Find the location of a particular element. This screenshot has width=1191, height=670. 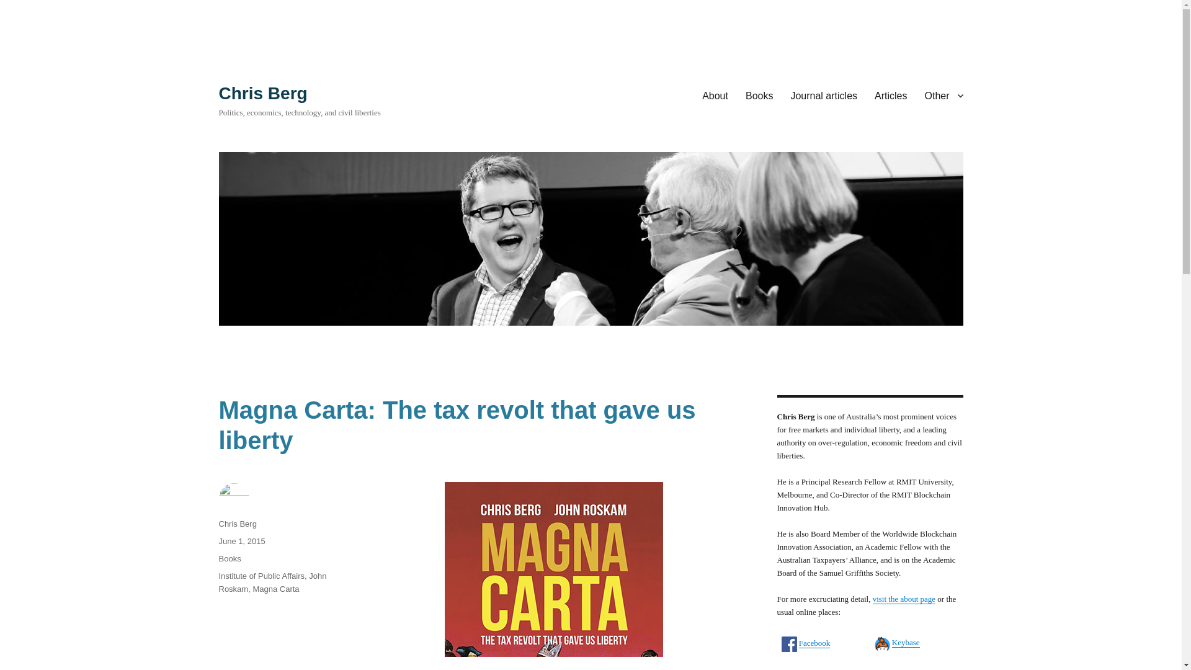

Facebook is located at coordinates (814, 643).